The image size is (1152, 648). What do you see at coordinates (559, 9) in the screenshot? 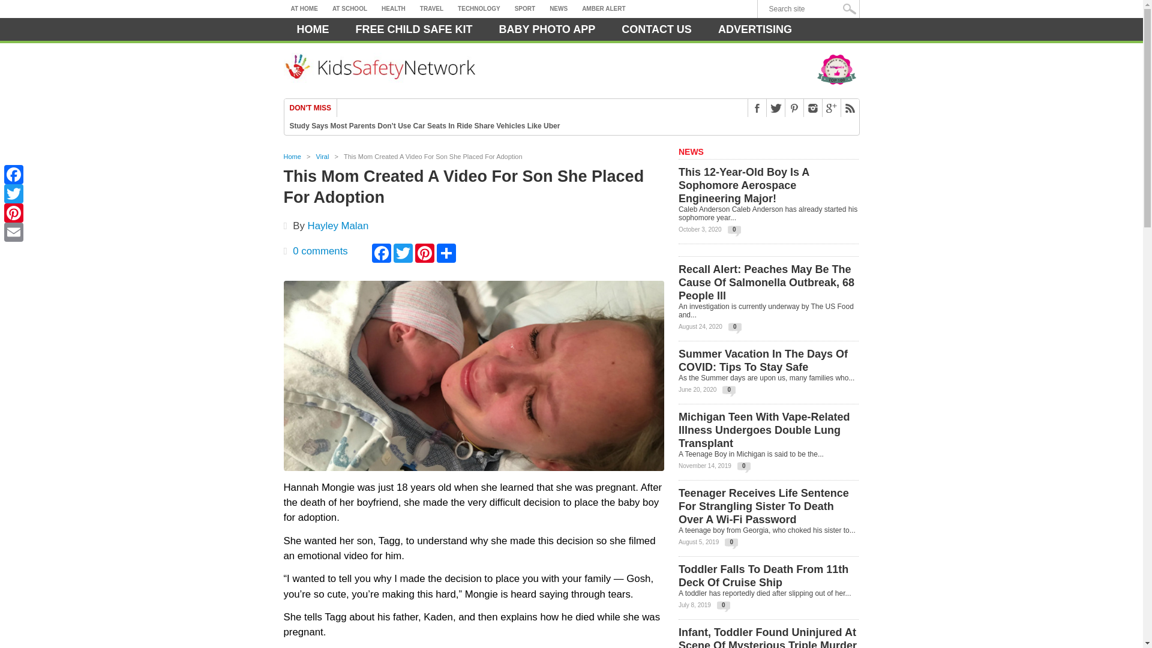
I see `NEWS` at bounding box center [559, 9].